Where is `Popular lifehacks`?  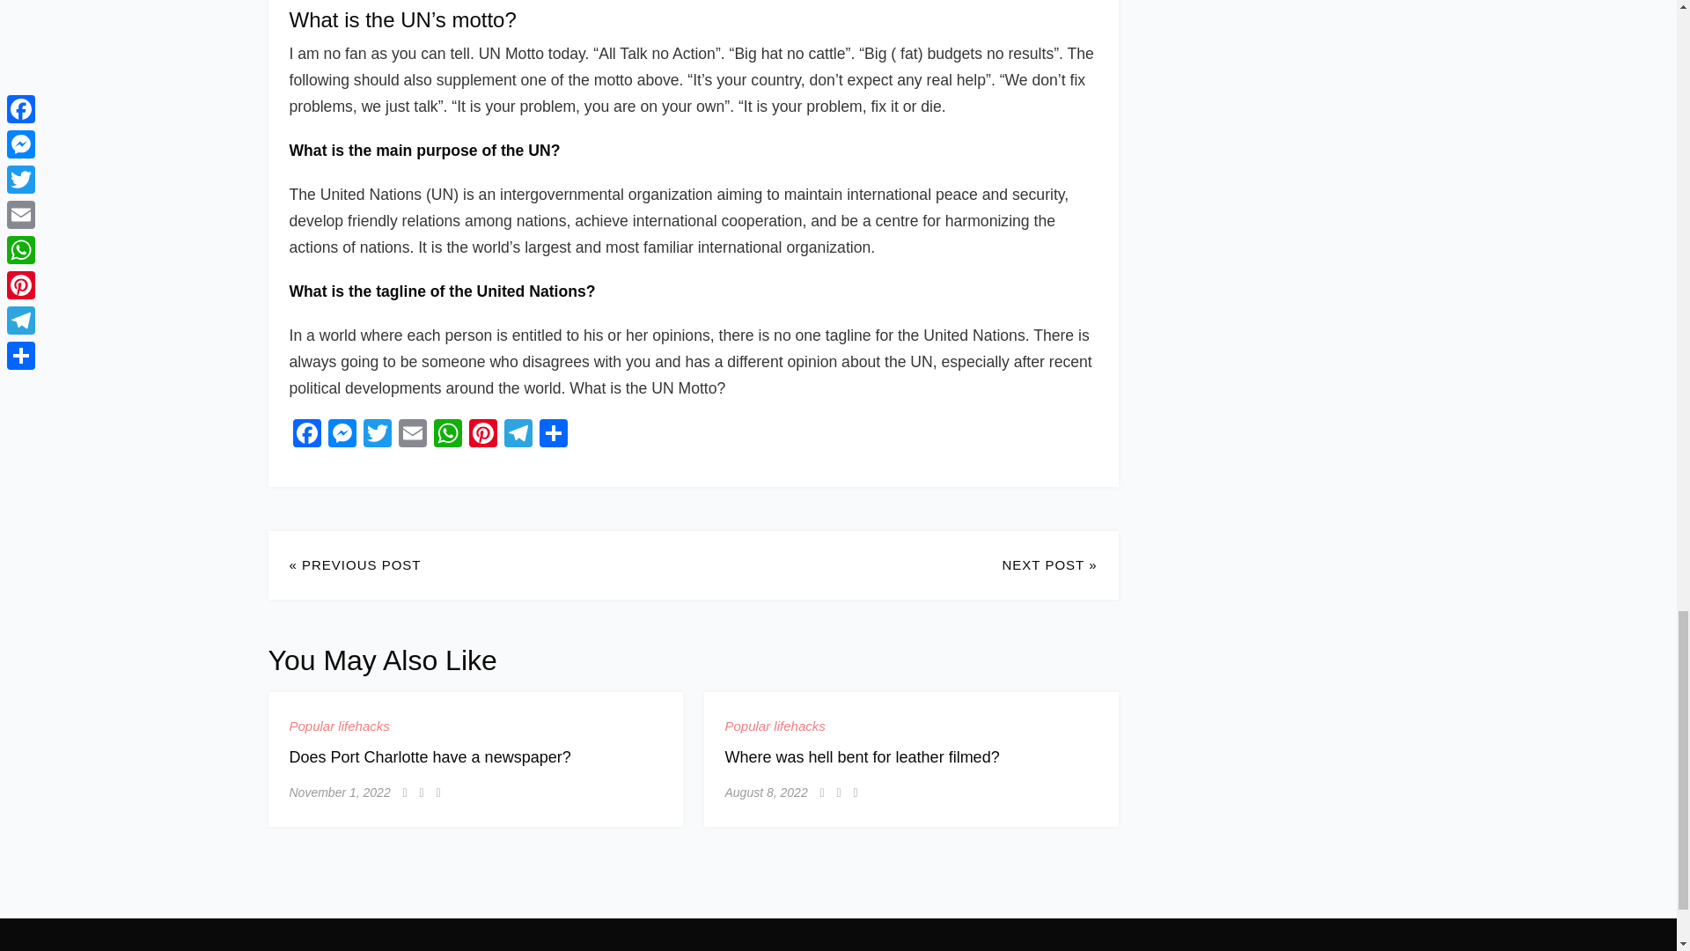 Popular lifehacks is located at coordinates (338, 726).